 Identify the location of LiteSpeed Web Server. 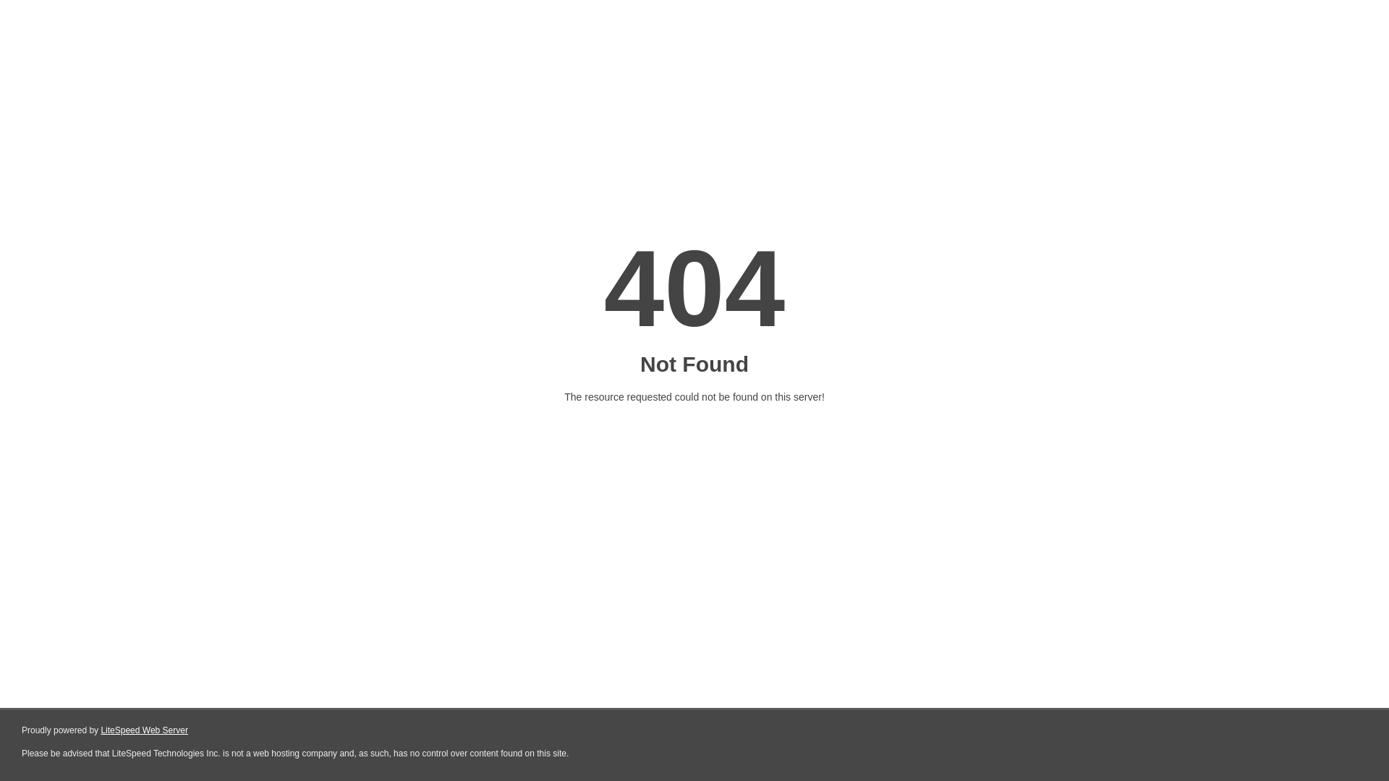
(145, 730).